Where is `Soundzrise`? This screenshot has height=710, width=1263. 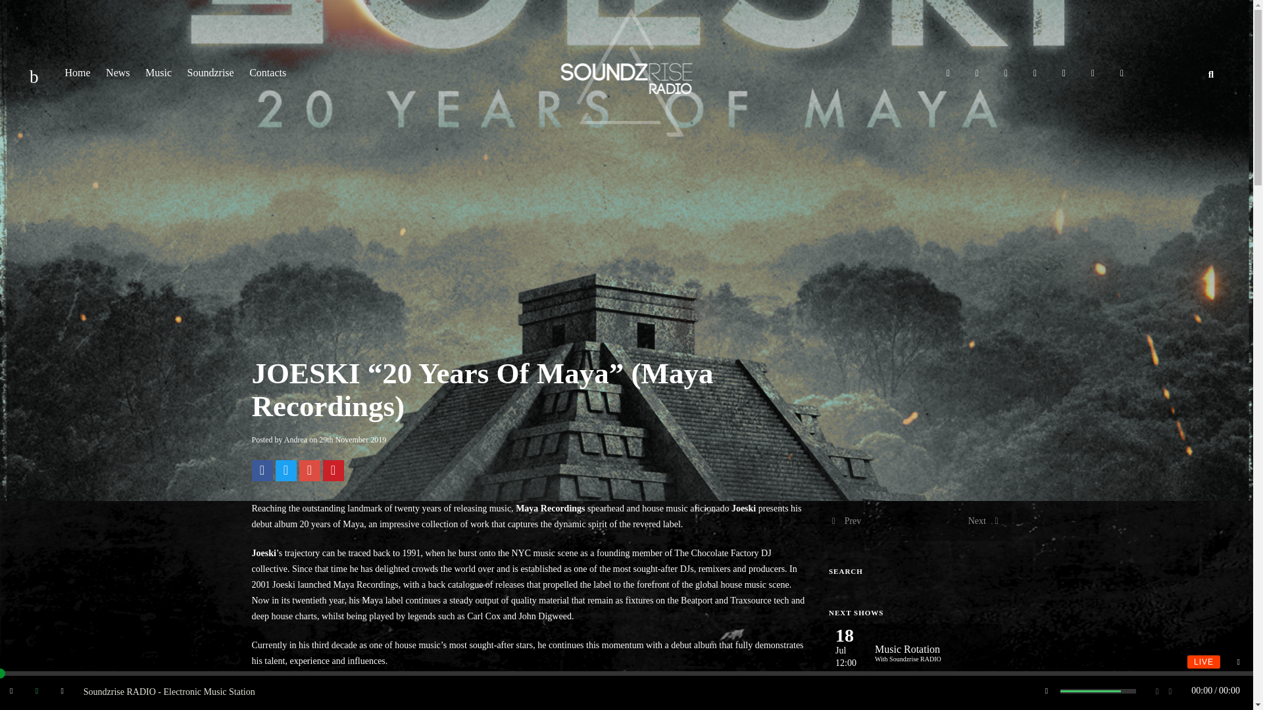
Soundzrise is located at coordinates (210, 72).